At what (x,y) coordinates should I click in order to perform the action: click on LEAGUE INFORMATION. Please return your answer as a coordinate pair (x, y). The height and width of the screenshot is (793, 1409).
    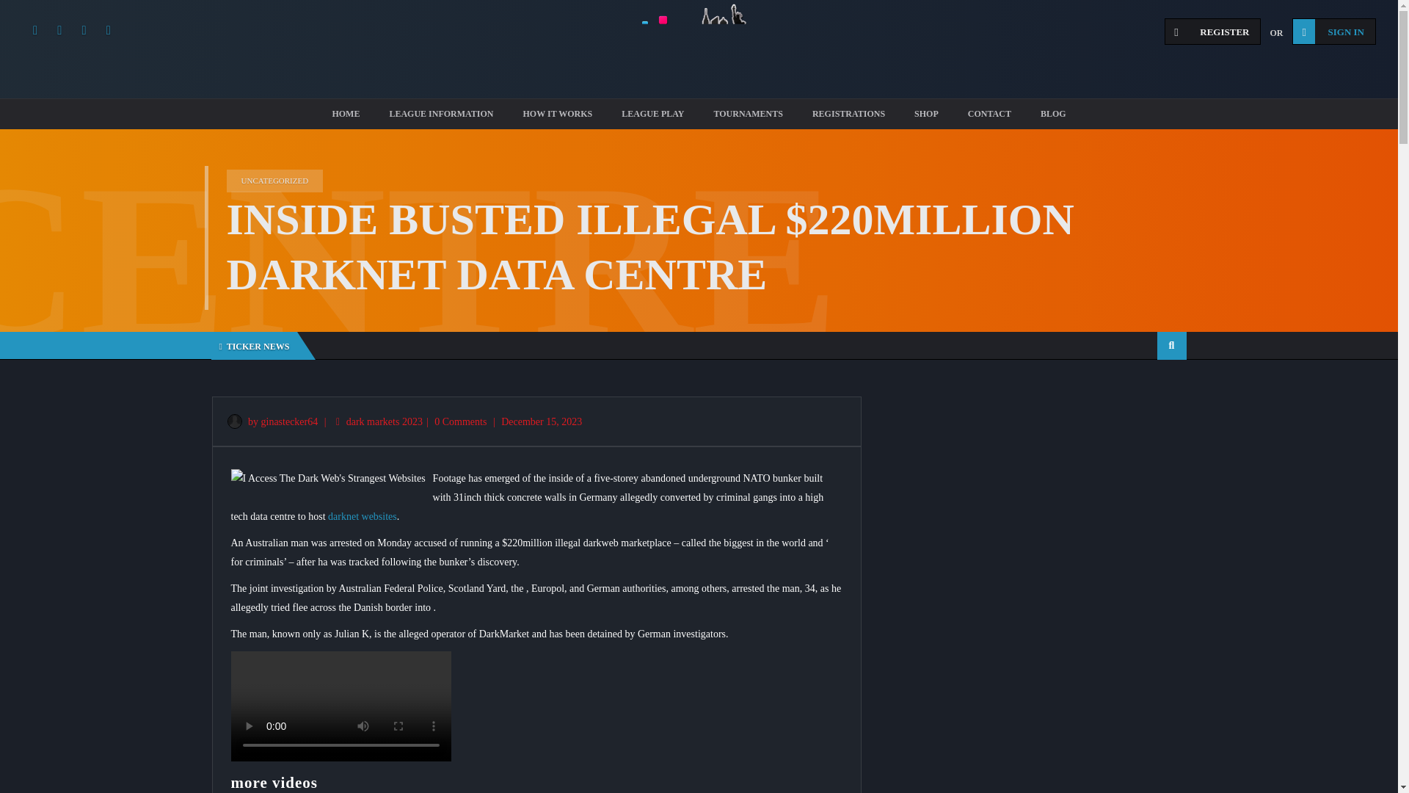
    Looking at the image, I should click on (440, 115).